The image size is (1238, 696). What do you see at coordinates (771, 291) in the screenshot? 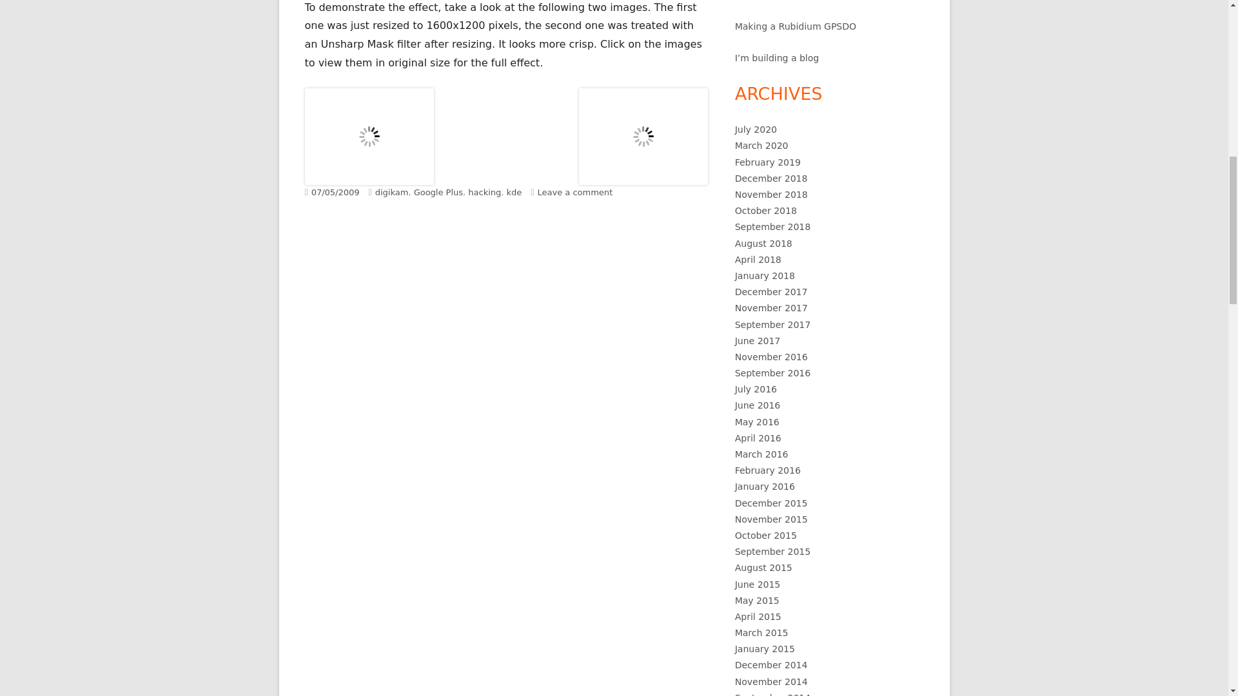
I see `December 2017` at bounding box center [771, 291].